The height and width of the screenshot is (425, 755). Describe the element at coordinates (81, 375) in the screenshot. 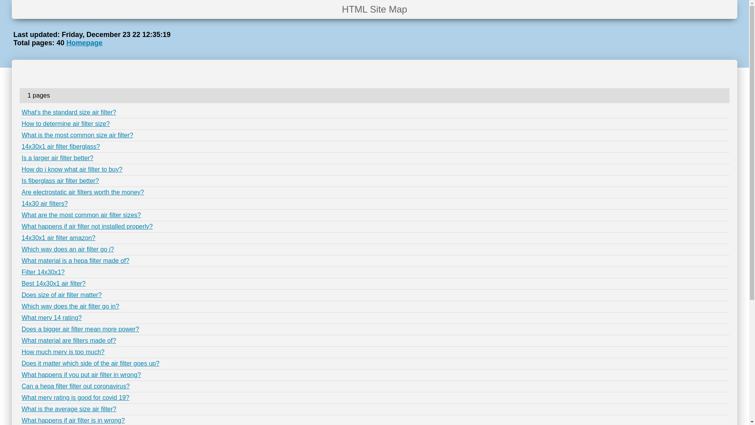

I see `What happens if you put air filter in wrong?` at that location.